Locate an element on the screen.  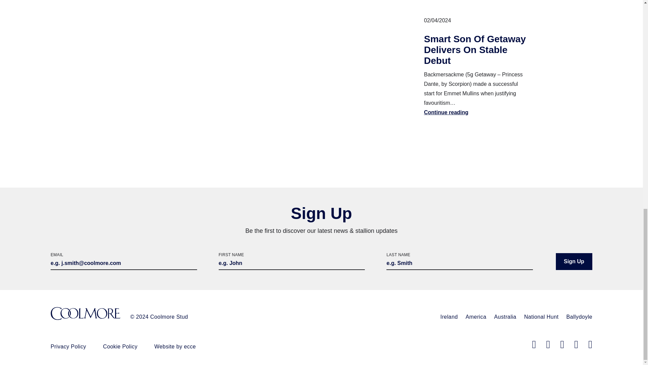
Australia is located at coordinates (505, 317).